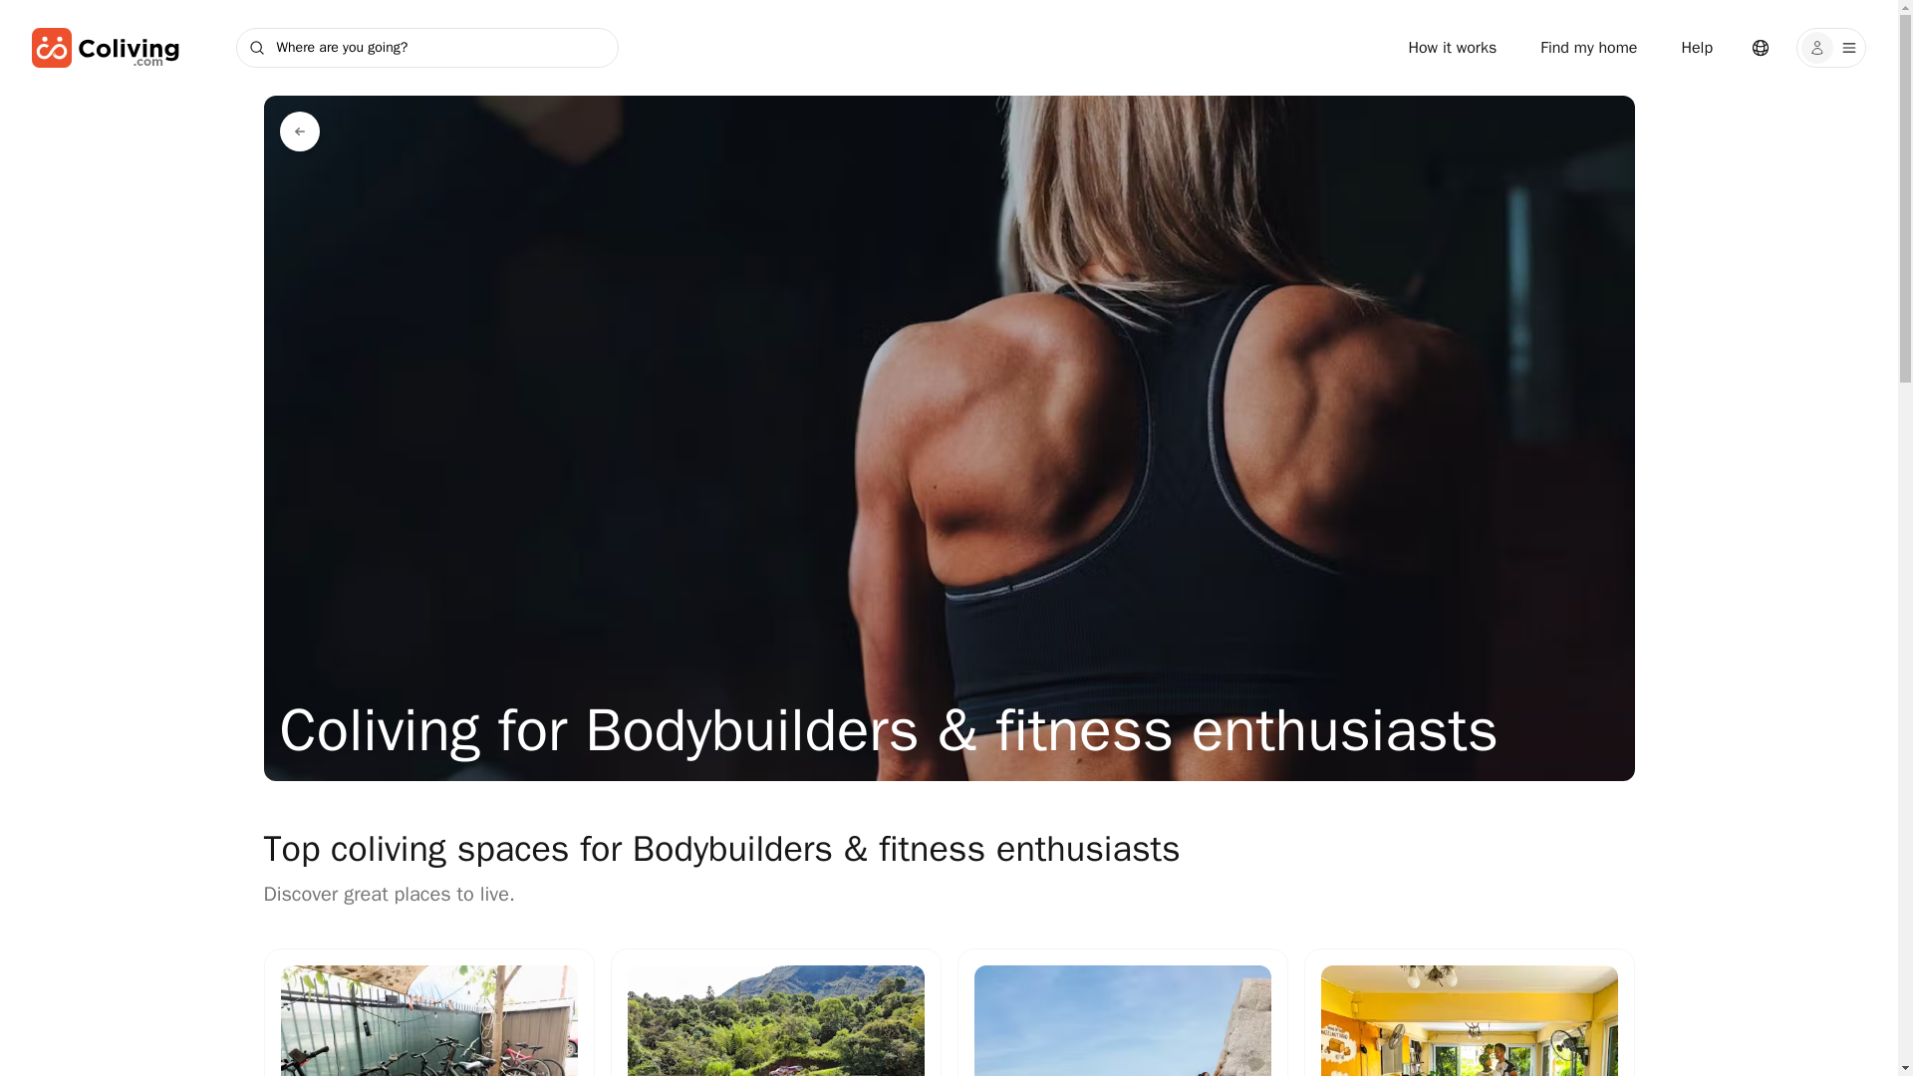 Image resolution: width=1913 pixels, height=1076 pixels. Describe the element at coordinates (1453, 48) in the screenshot. I see `How it works` at that location.